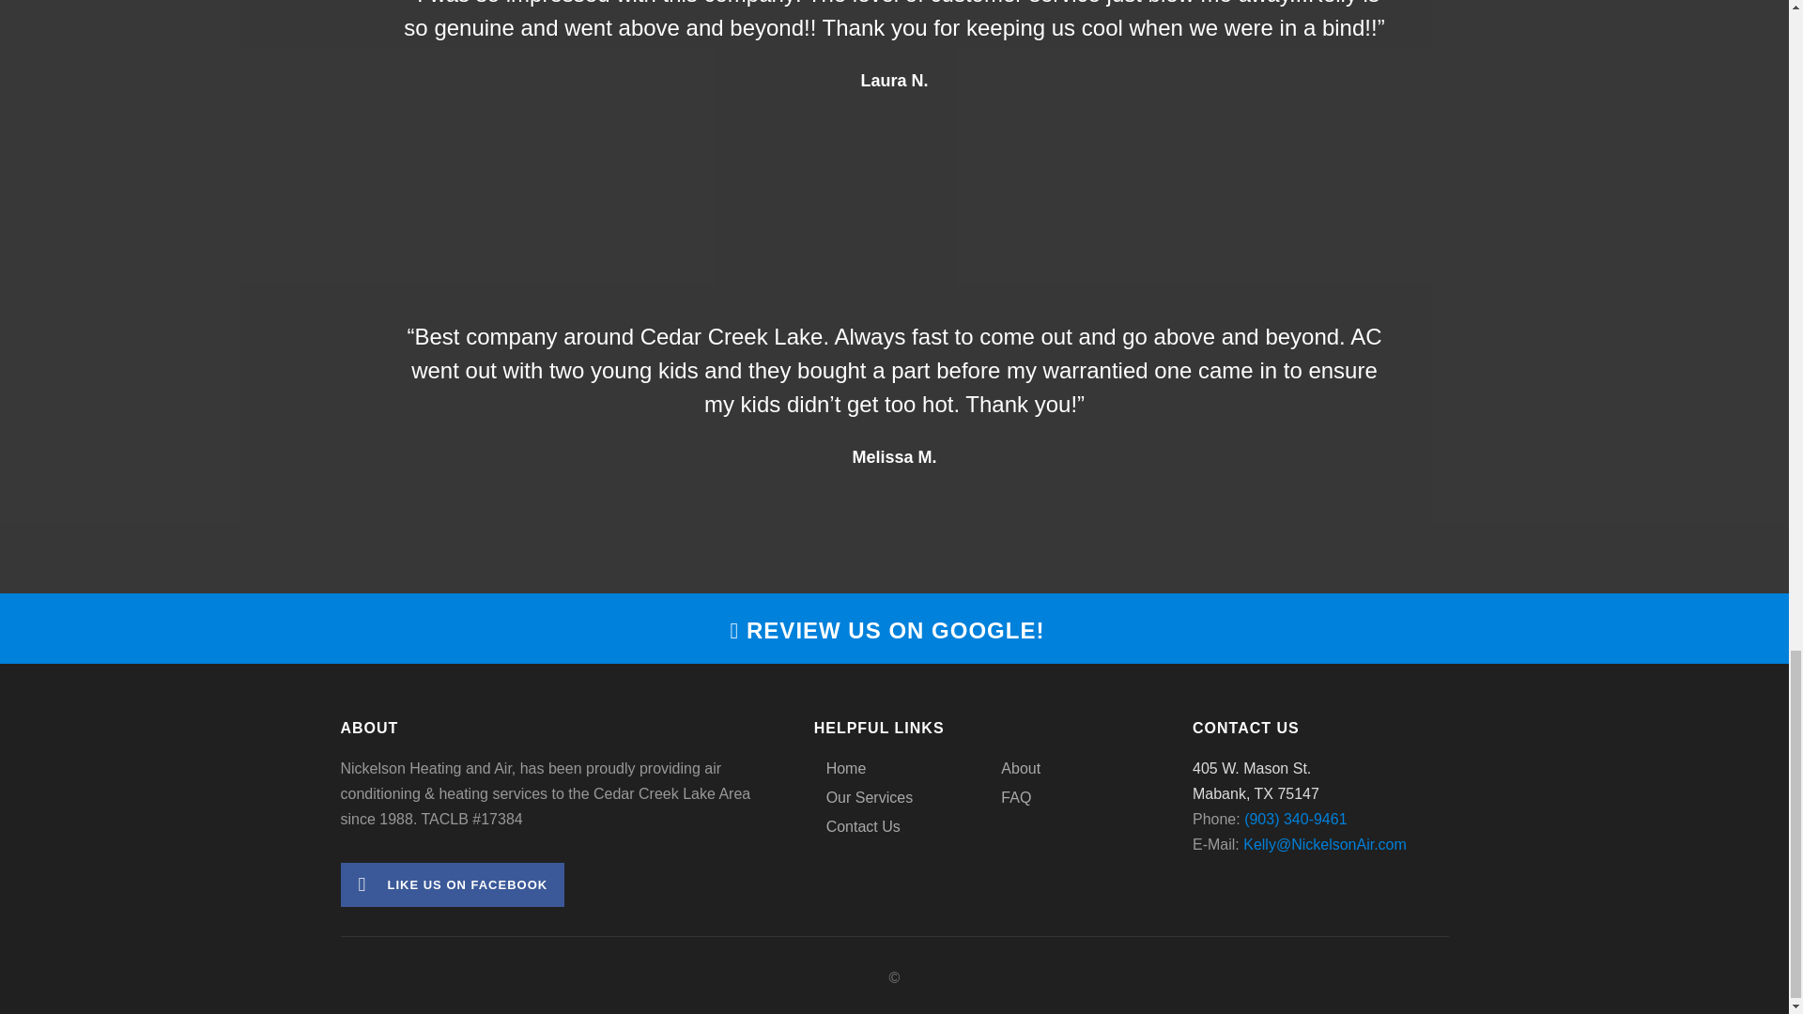 The image size is (1803, 1014). Describe the element at coordinates (887, 629) in the screenshot. I see `REVIEW US ON GOOGLE!` at that location.